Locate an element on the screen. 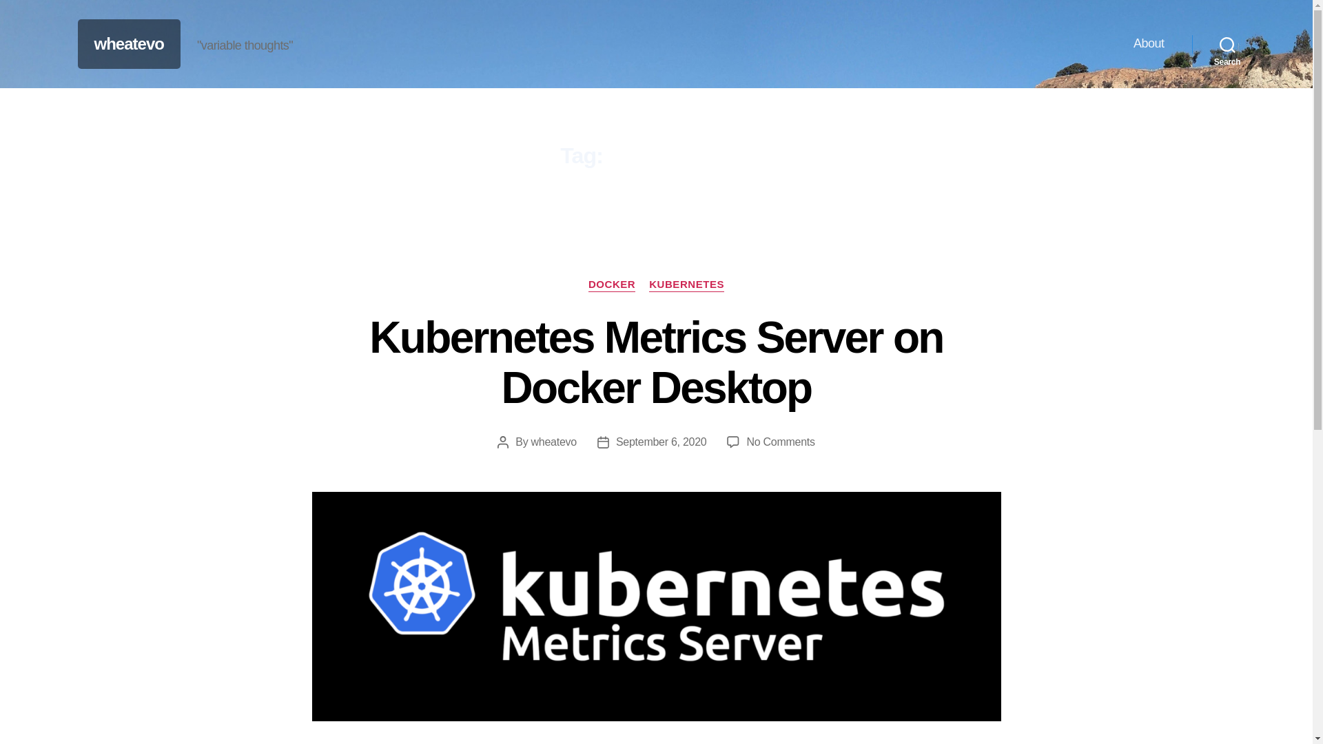 This screenshot has height=744, width=1323. About is located at coordinates (1149, 43).